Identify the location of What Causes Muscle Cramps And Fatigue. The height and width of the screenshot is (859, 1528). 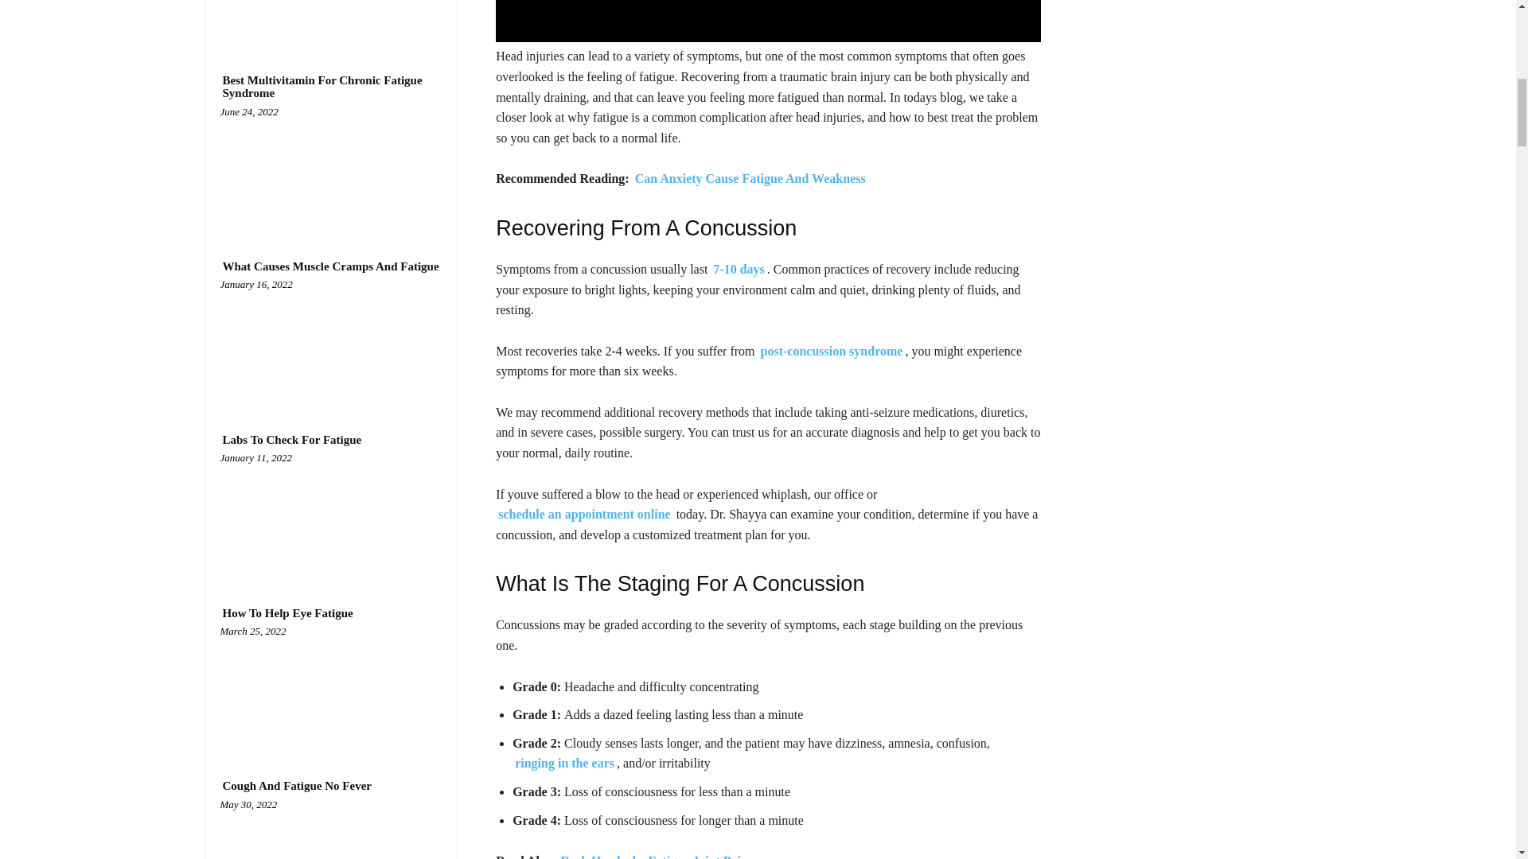
(330, 343).